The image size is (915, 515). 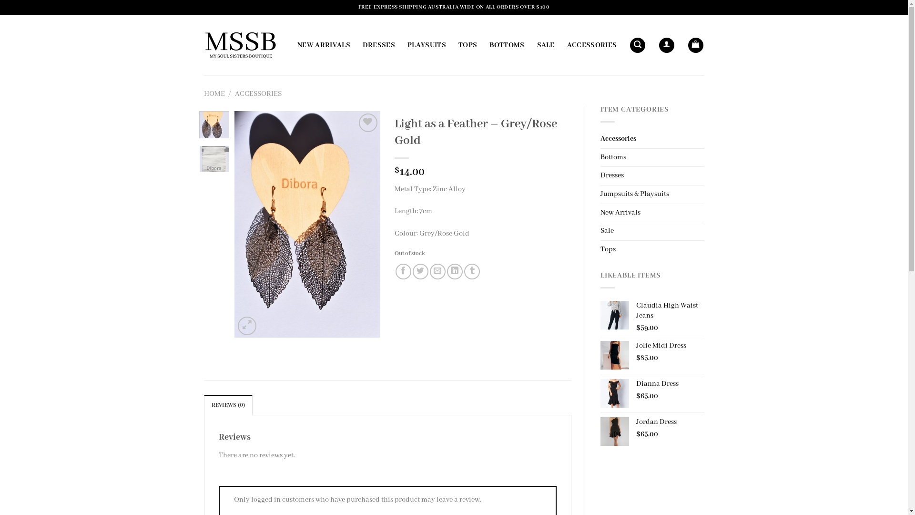 I want to click on PLAYSUITS, so click(x=427, y=45).